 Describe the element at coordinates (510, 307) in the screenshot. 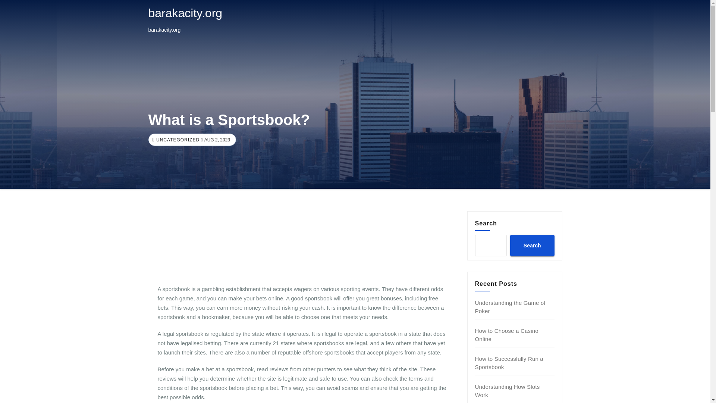

I see `Understanding the Game of Poker` at that location.